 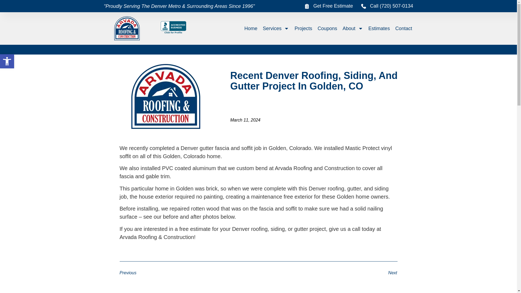 I want to click on Get Free Estimate, so click(x=7, y=61).